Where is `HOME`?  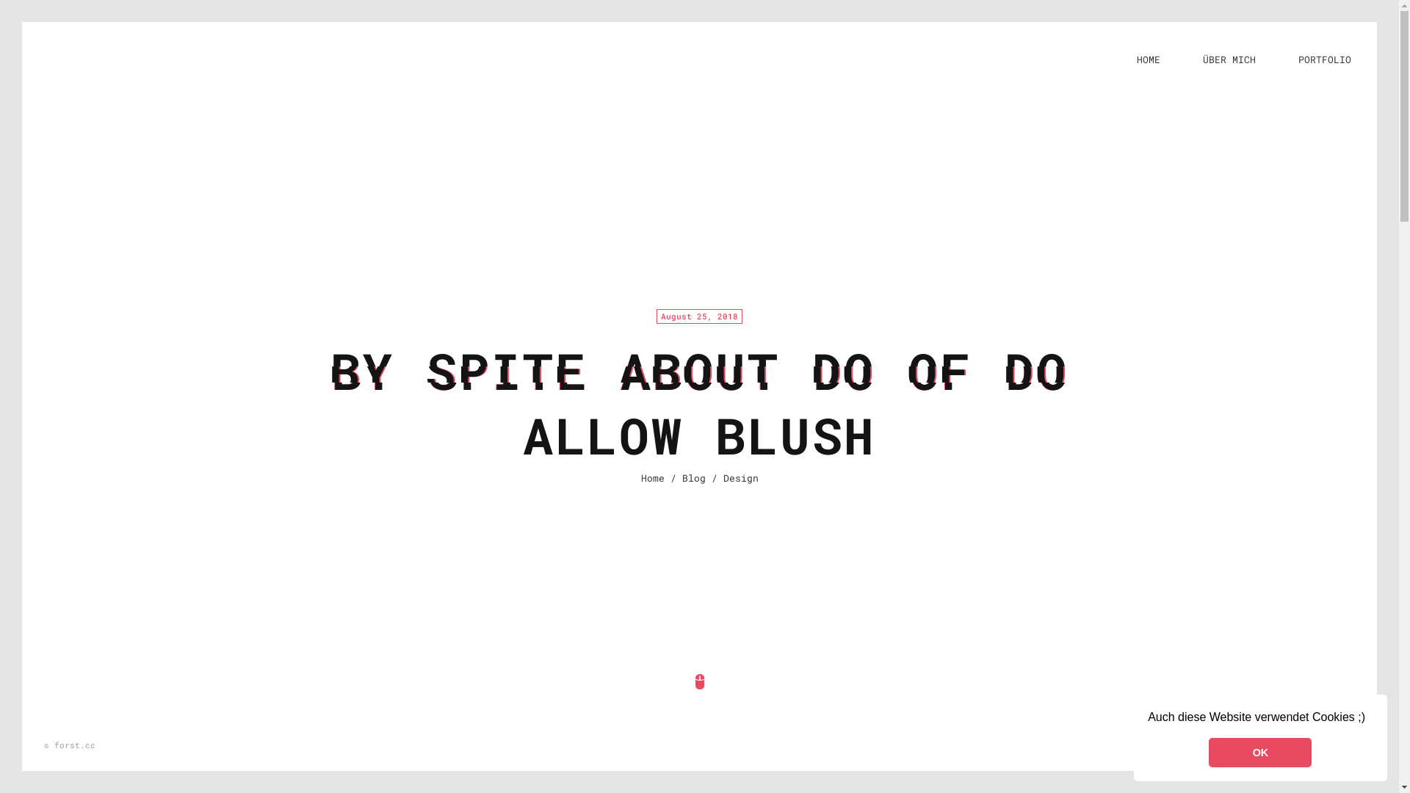
HOME is located at coordinates (1149, 59).